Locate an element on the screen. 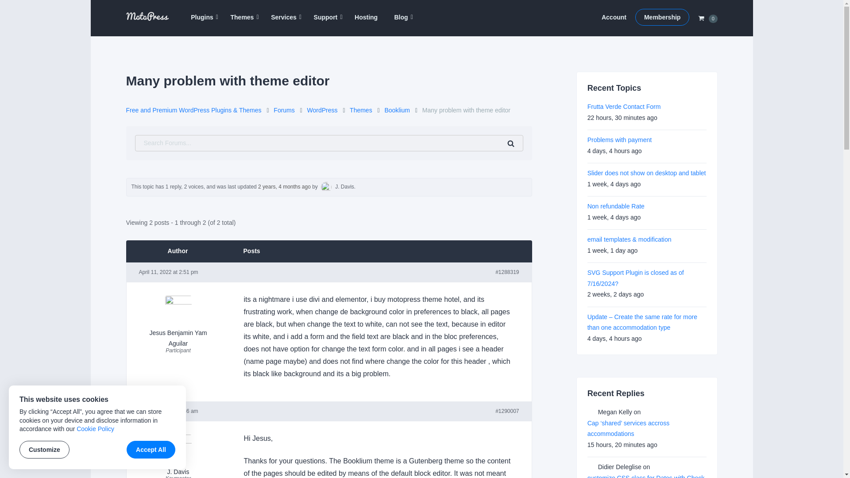 The height and width of the screenshot is (478, 850). MotoPress is located at coordinates (143, 30).